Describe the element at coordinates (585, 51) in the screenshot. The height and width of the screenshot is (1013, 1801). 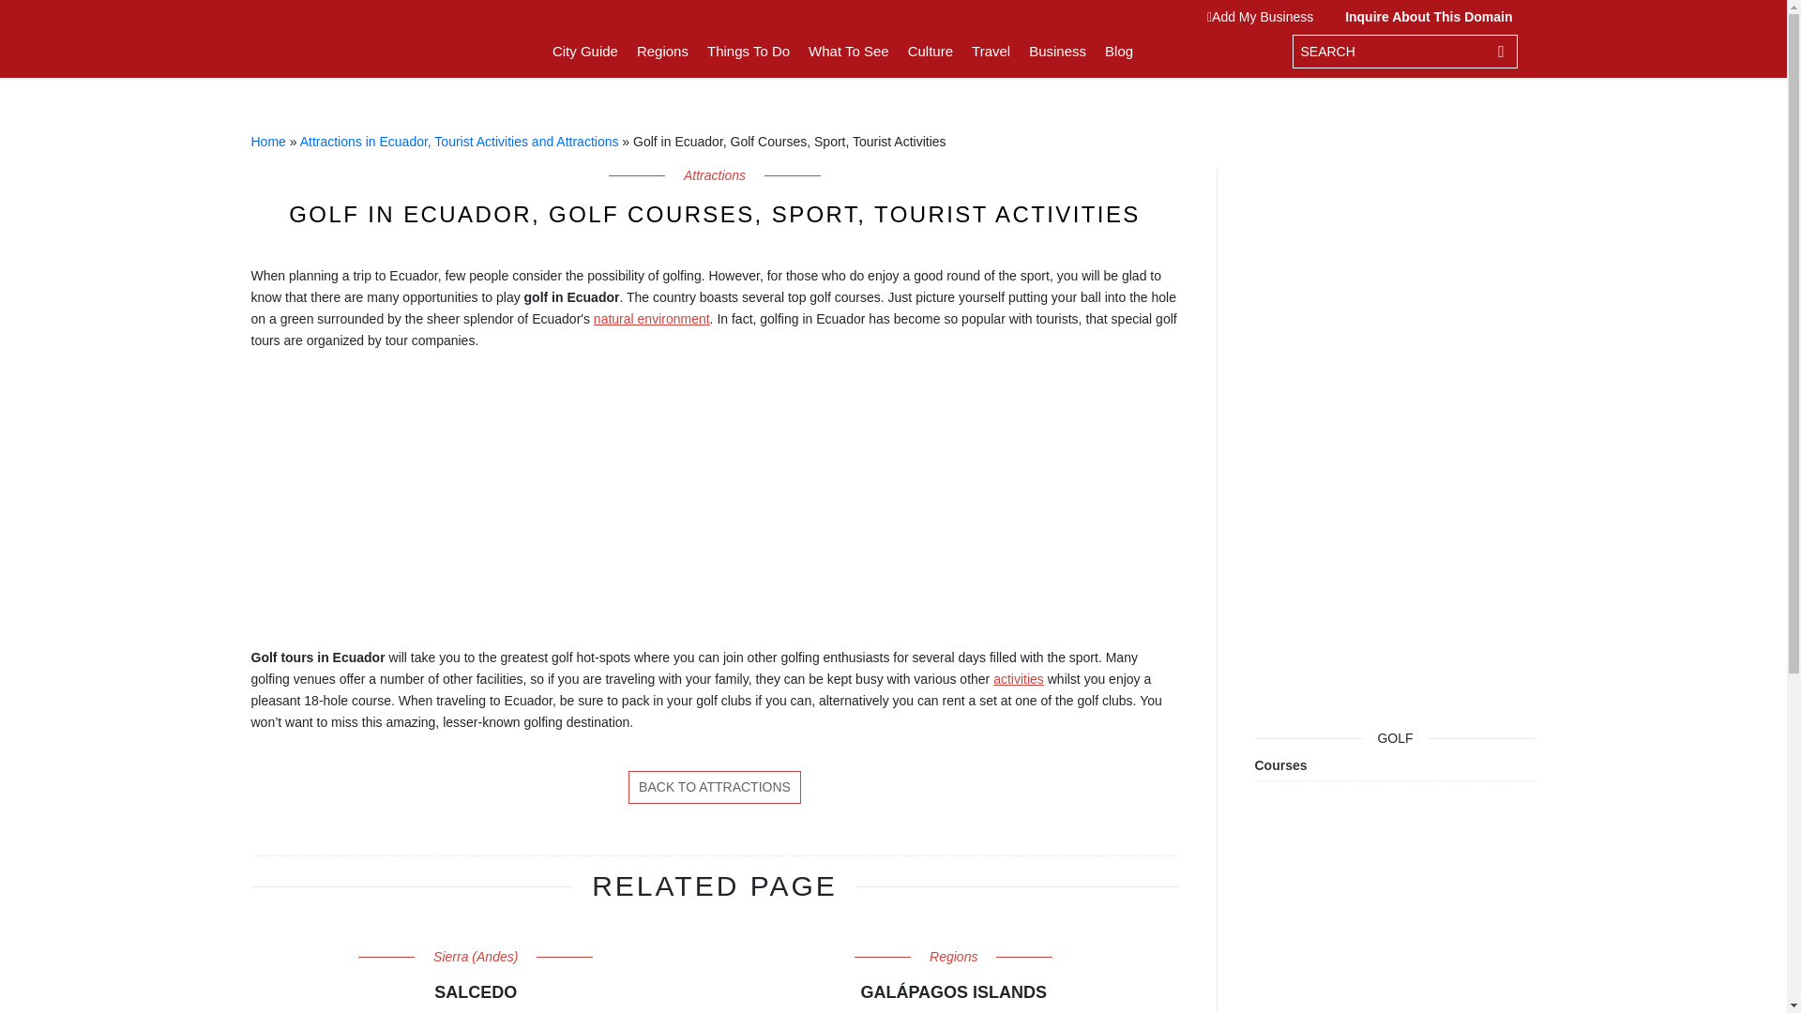
I see `City Guide` at that location.